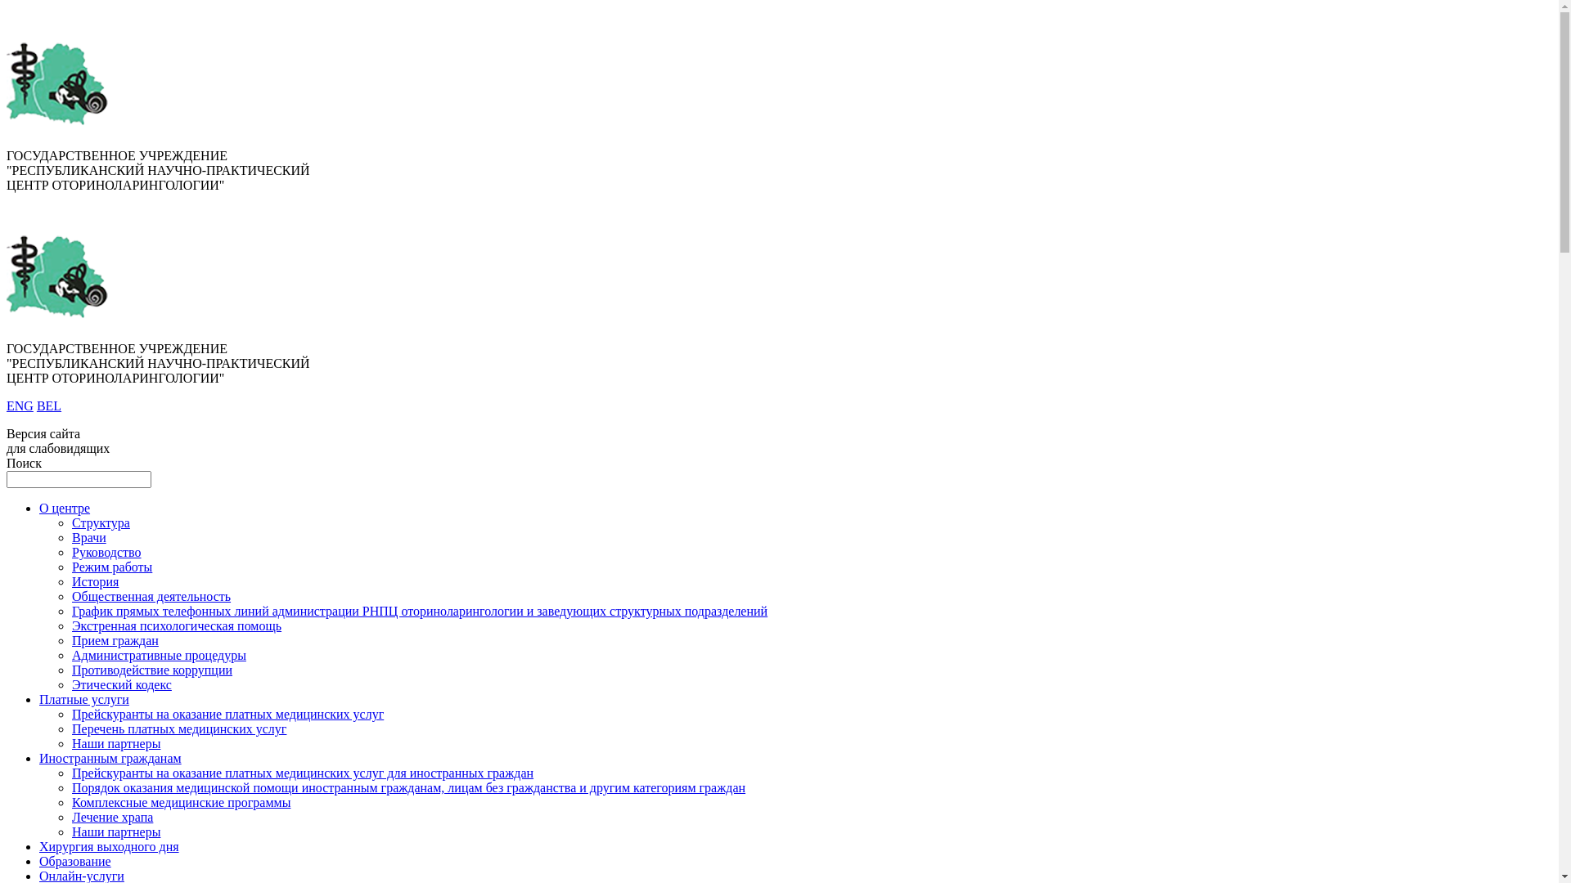  I want to click on BEL, so click(49, 406).